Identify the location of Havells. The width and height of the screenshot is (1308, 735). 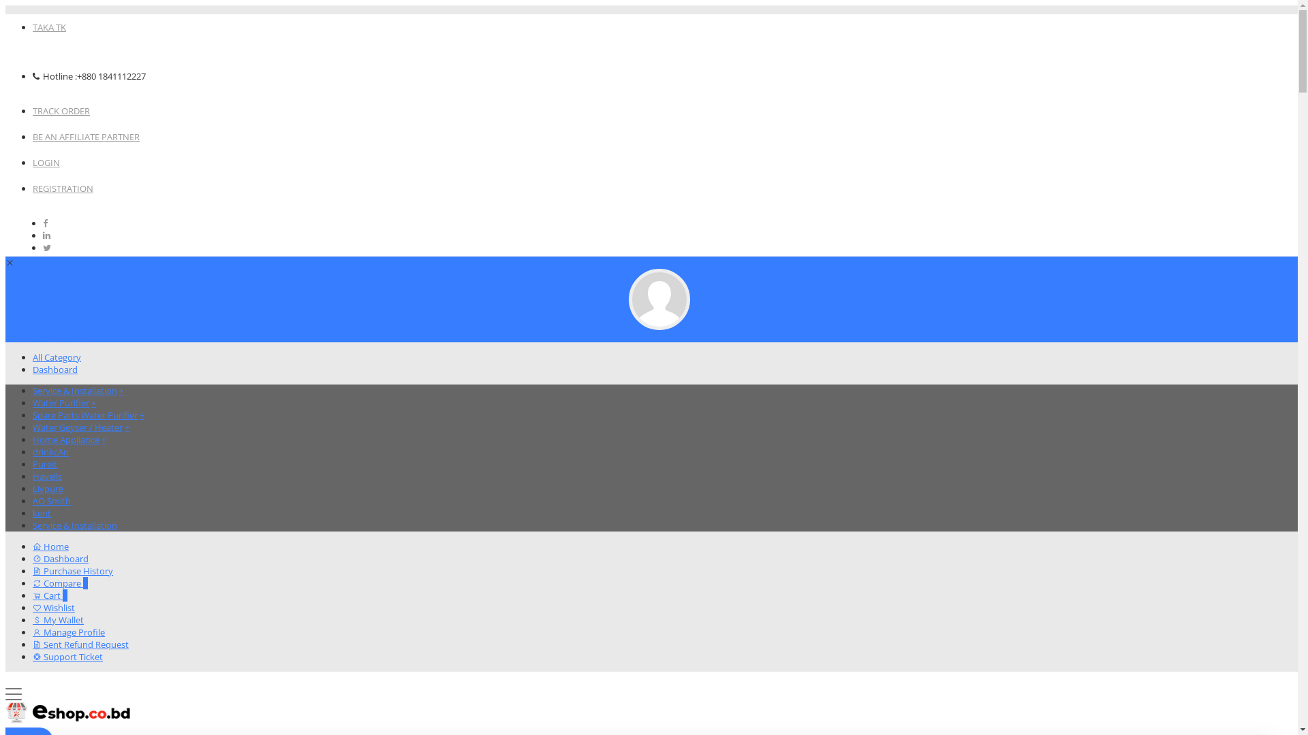
(48, 476).